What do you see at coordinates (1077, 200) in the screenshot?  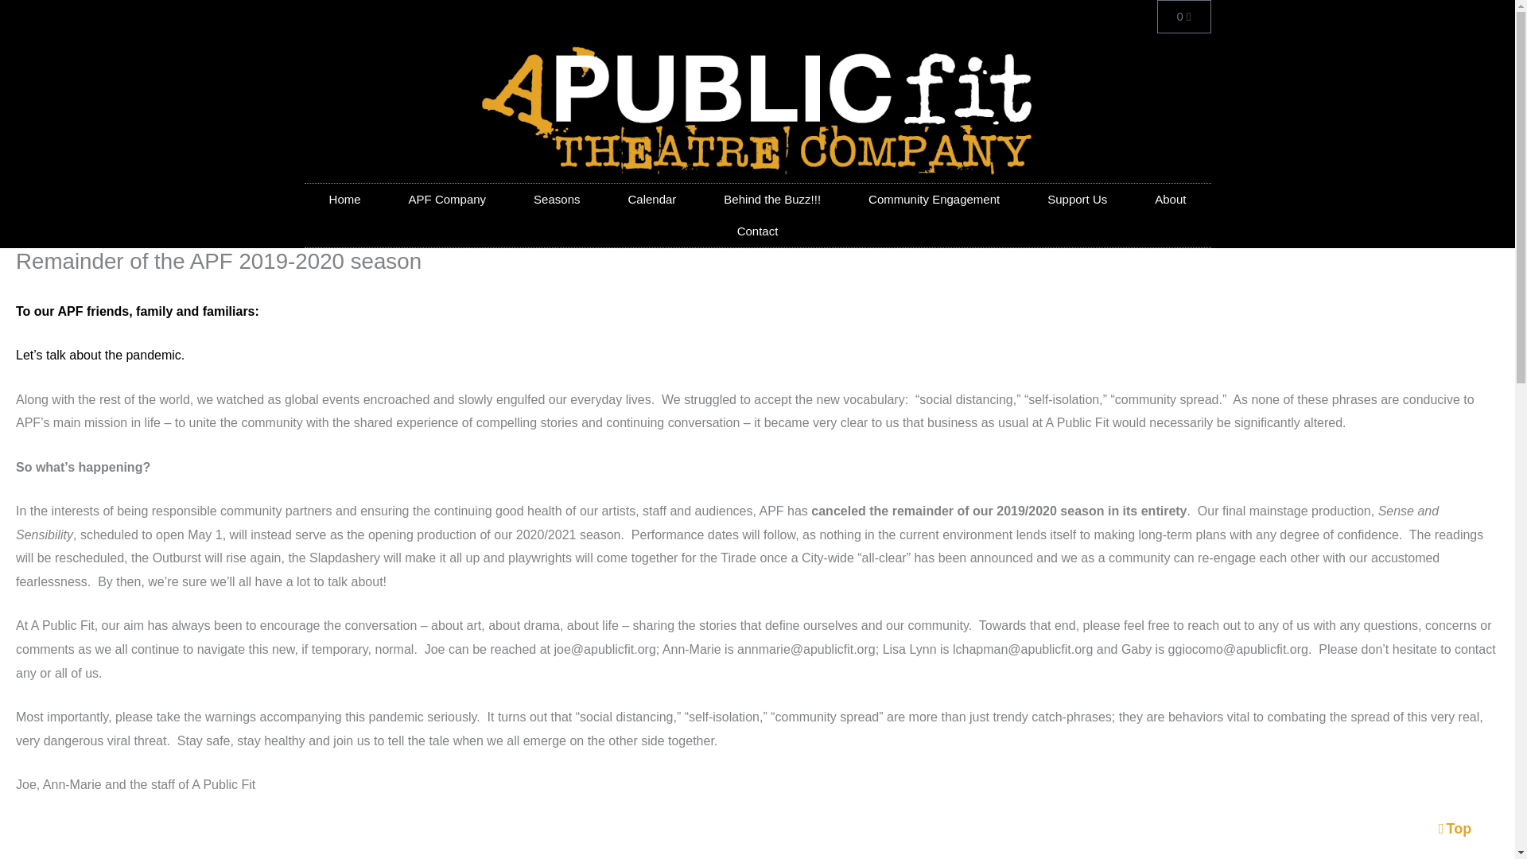 I see `Calendar` at bounding box center [1077, 200].